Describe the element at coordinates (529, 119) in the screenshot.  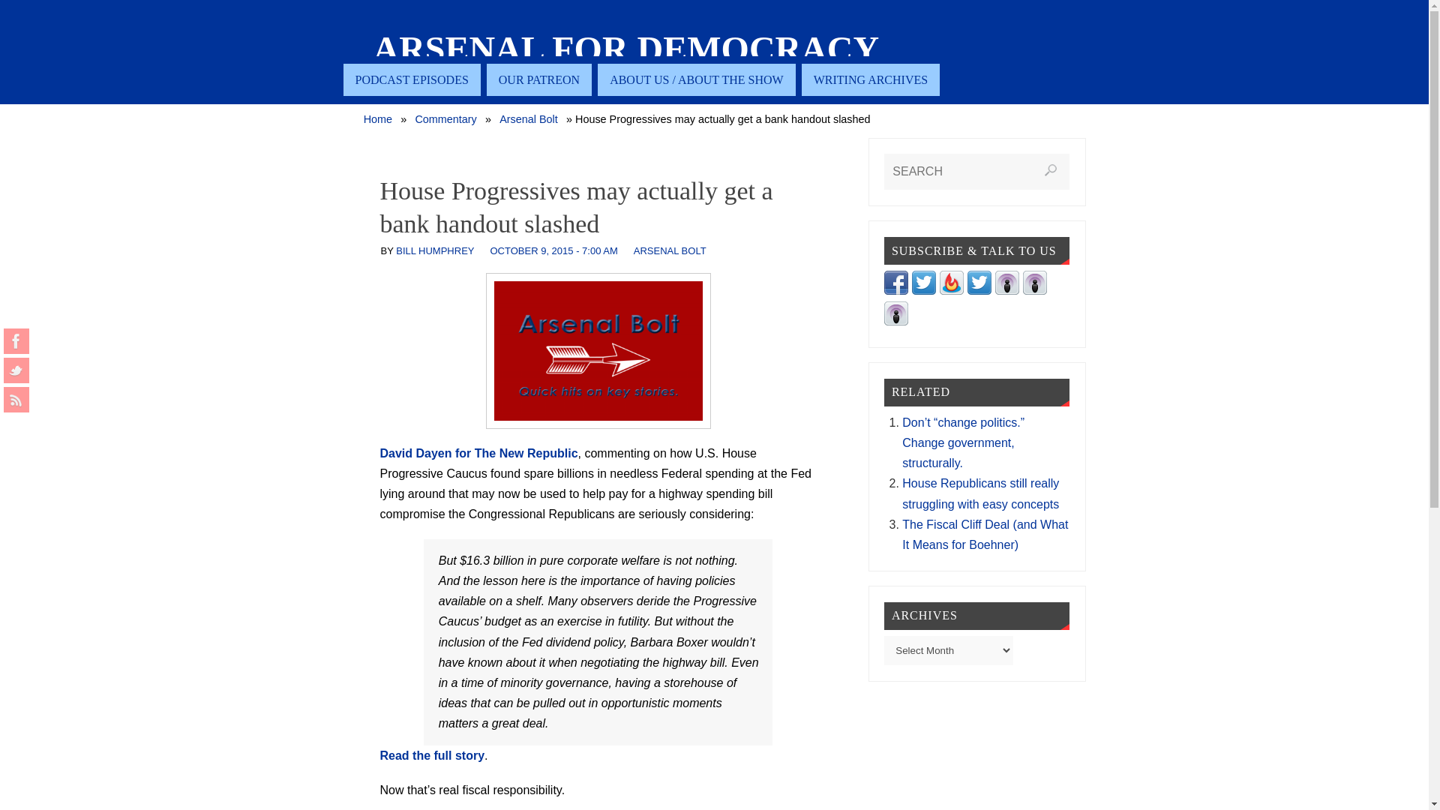
I see `Arsenal Bolt` at that location.